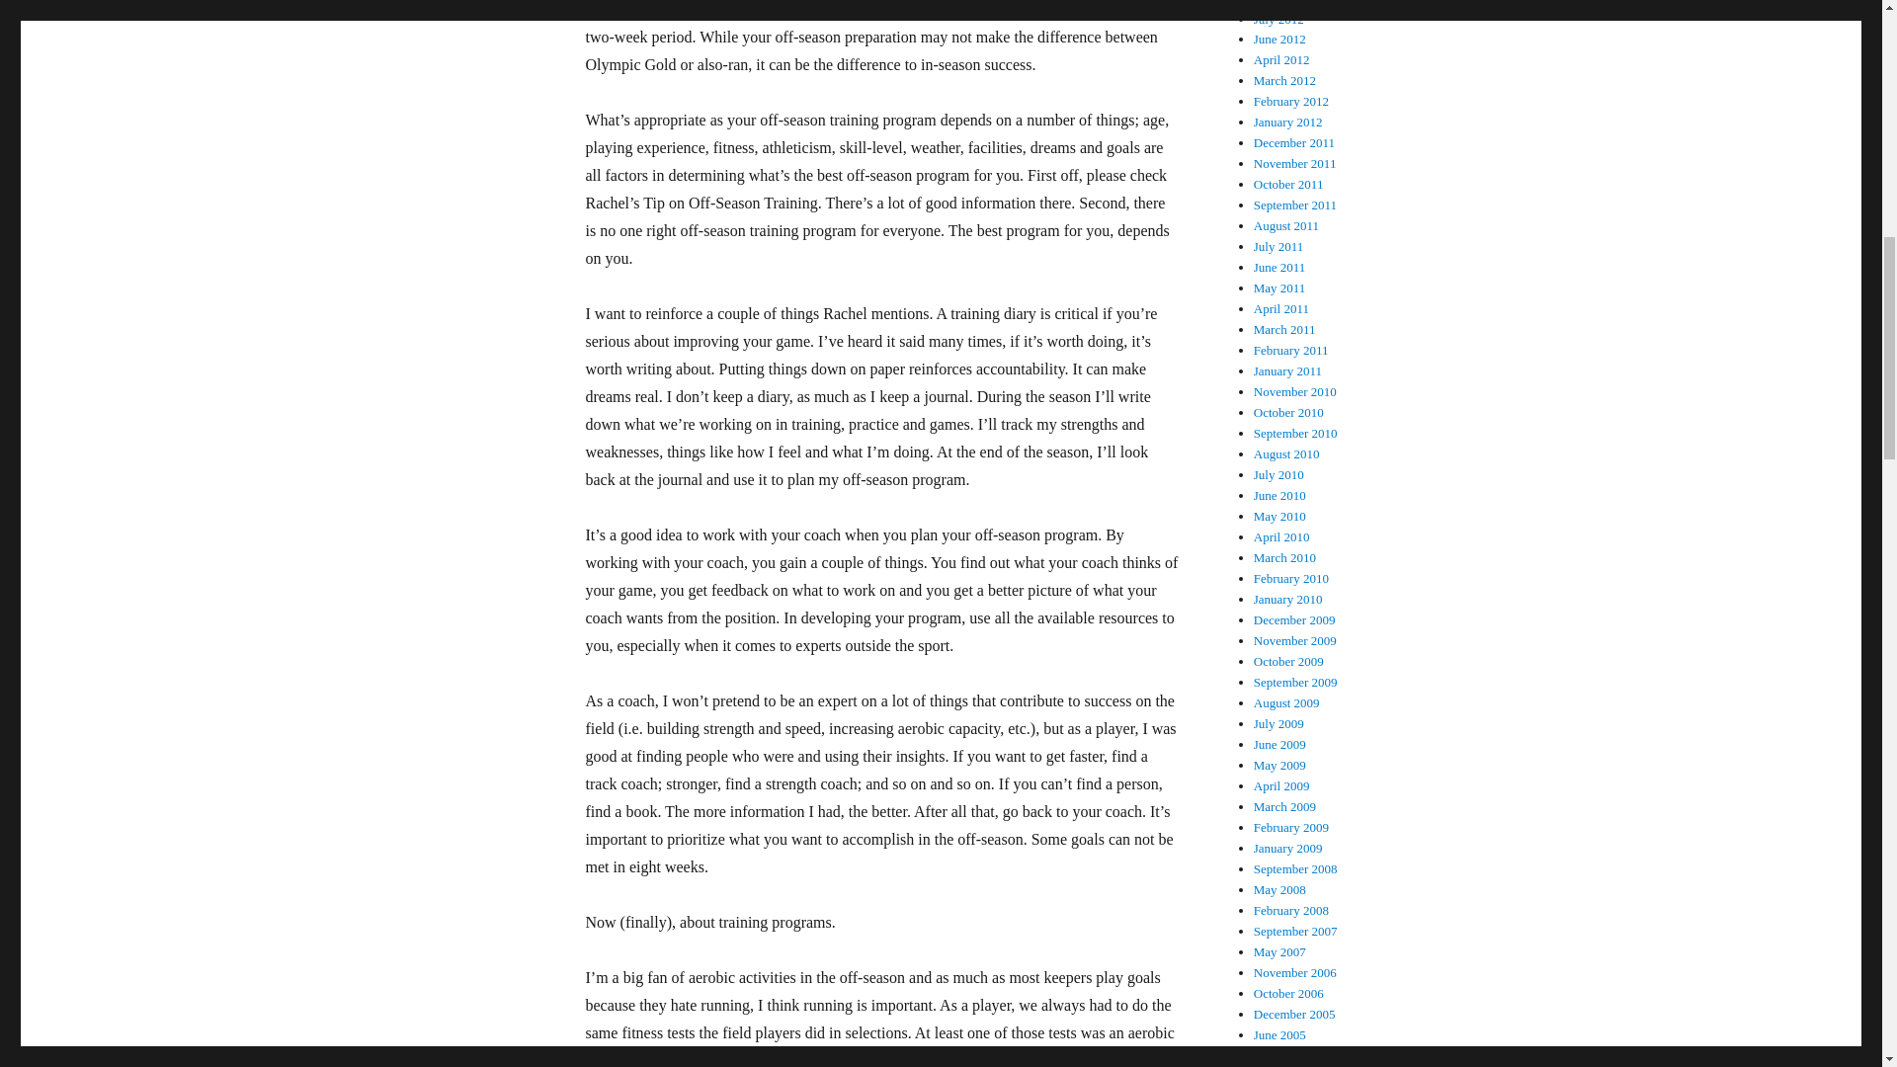 The image size is (1897, 1067). Describe the element at coordinates (1288, 121) in the screenshot. I see `January 2012` at that location.